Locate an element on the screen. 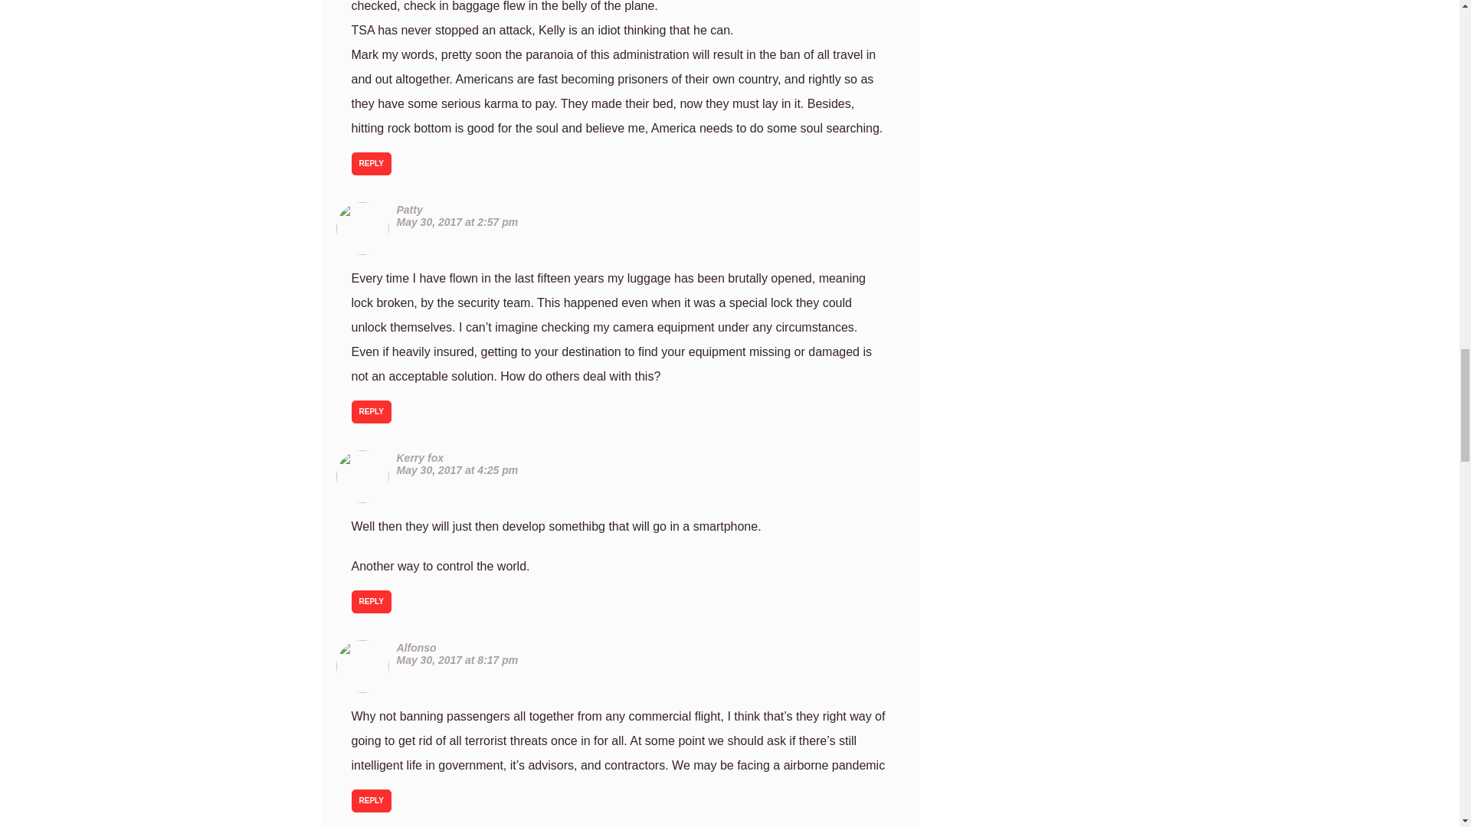  REPLY is located at coordinates (371, 801).